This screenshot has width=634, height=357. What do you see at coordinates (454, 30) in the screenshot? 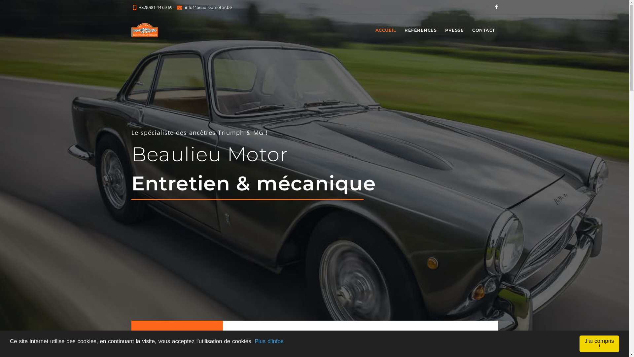
I see `PRESSE` at bounding box center [454, 30].